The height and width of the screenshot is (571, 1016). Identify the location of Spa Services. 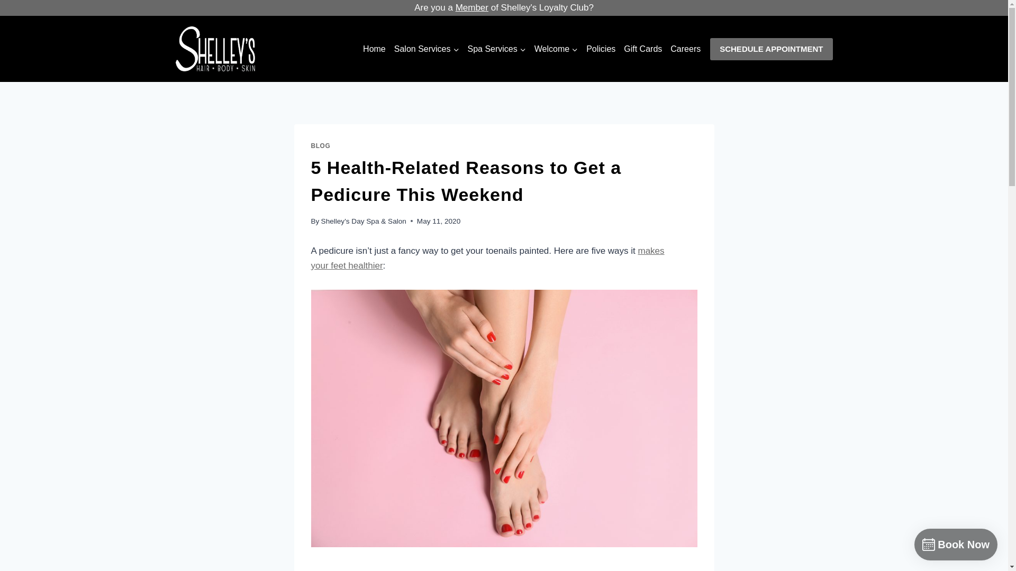
(496, 49).